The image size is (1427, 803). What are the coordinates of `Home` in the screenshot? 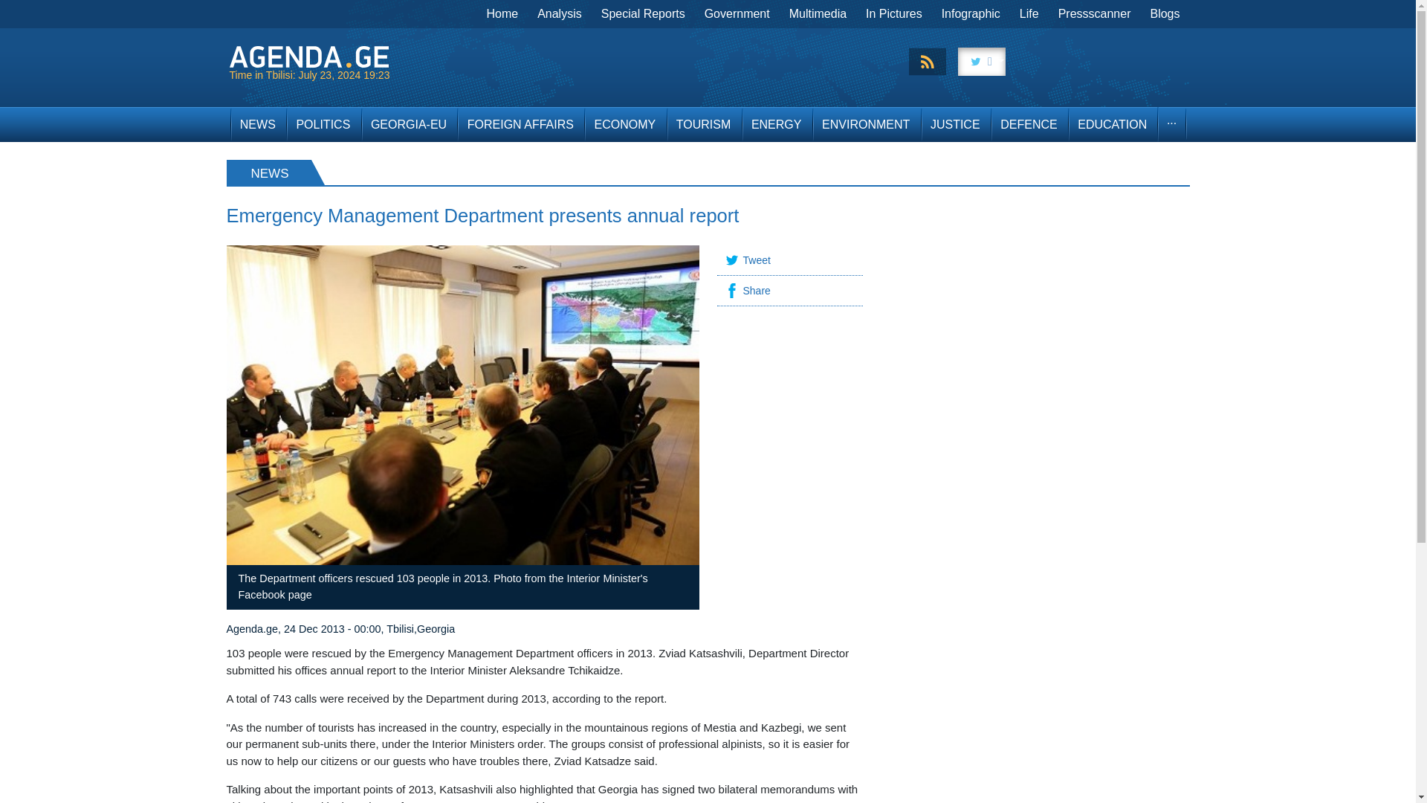 It's located at (502, 13).